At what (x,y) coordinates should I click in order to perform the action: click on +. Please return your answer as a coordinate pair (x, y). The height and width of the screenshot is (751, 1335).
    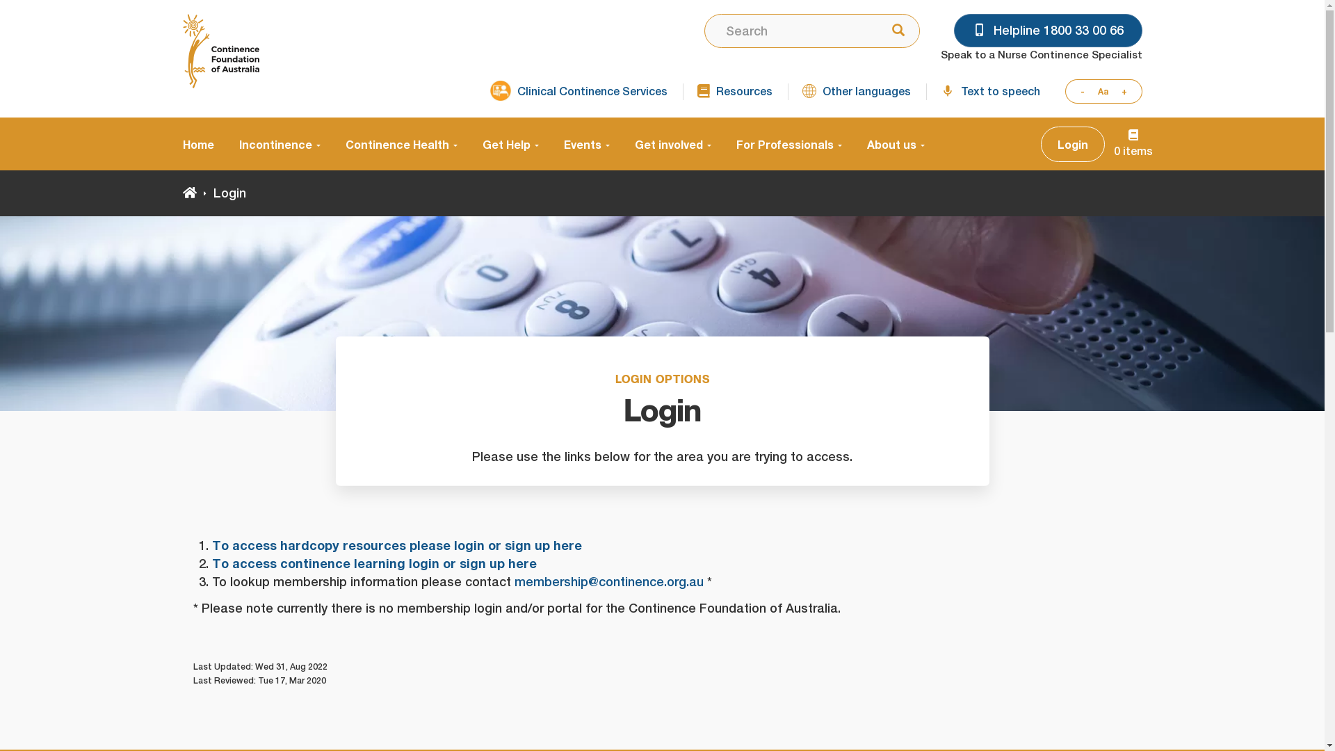
    Looking at the image, I should click on (1128, 92).